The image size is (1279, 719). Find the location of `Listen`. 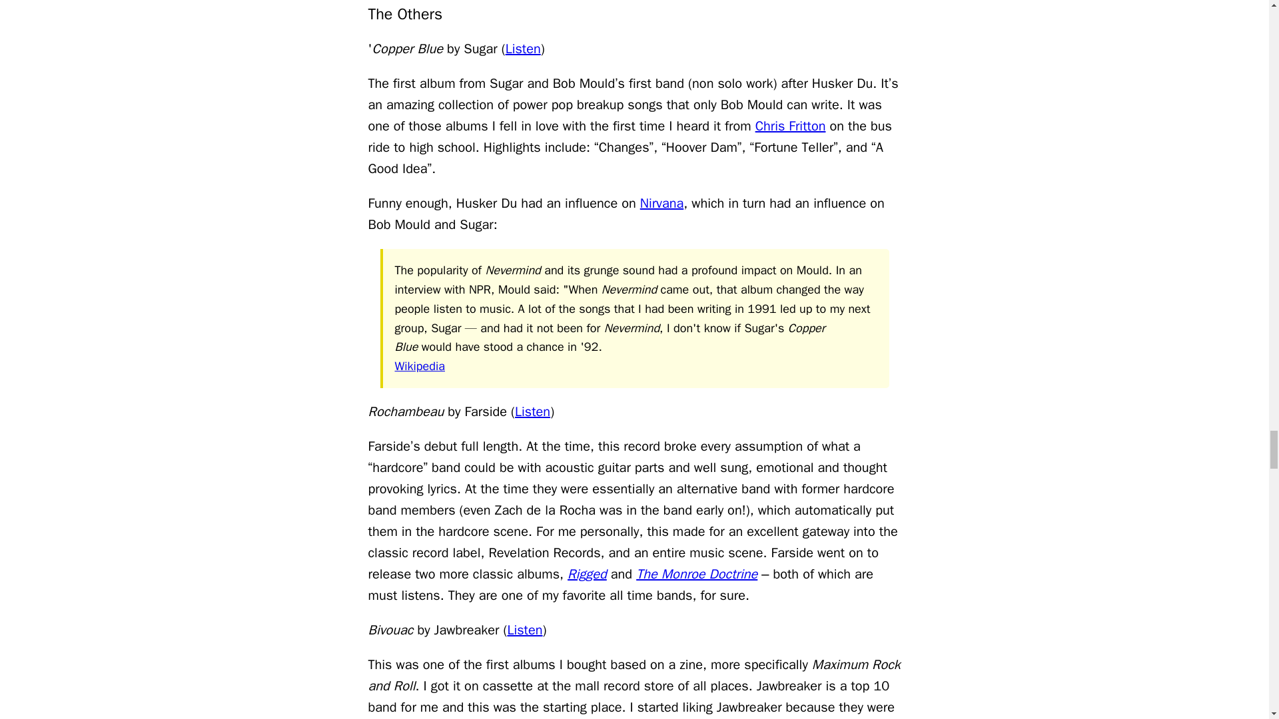

Listen is located at coordinates (523, 49).